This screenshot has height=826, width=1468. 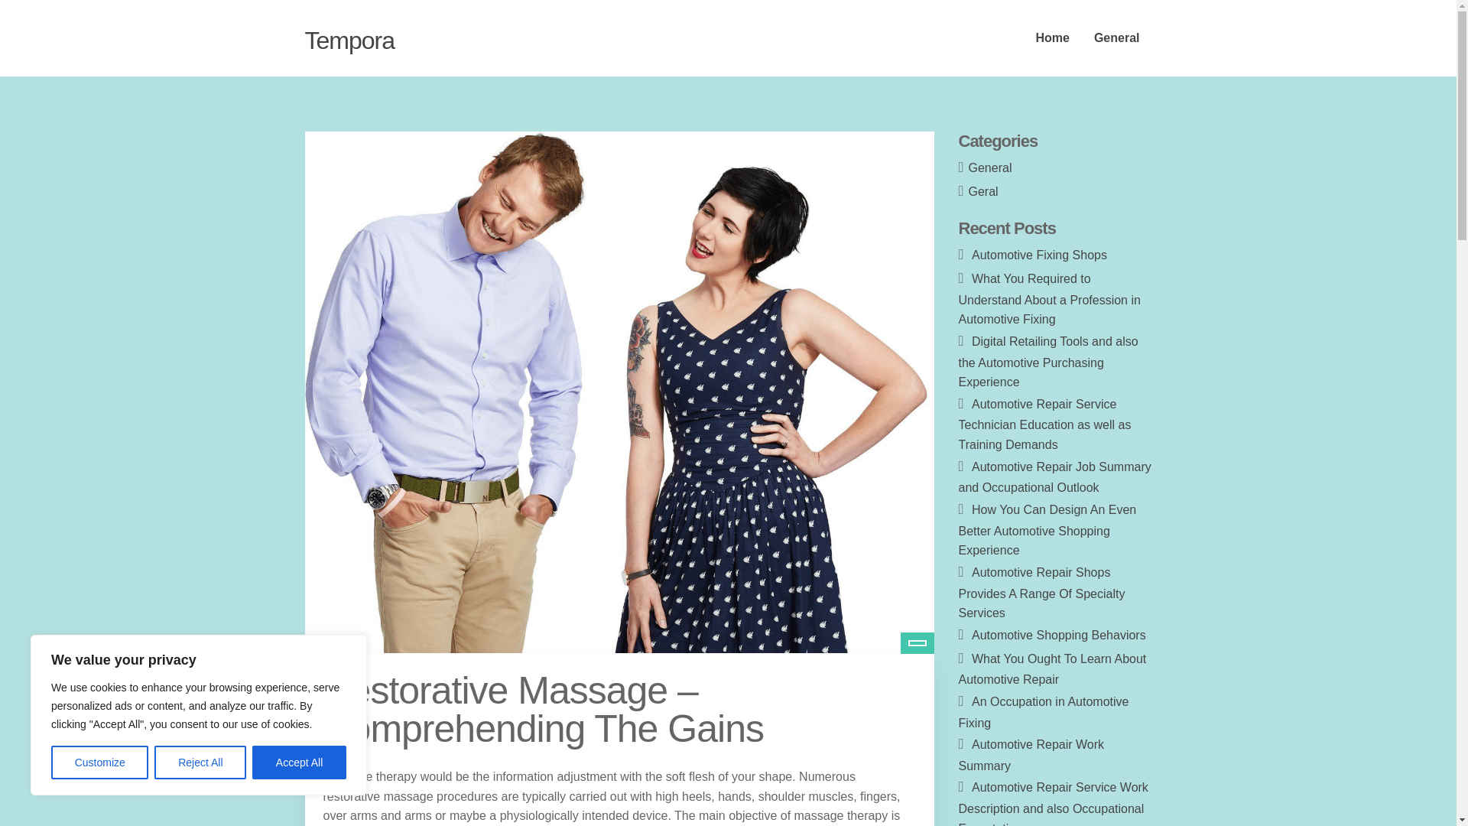 What do you see at coordinates (349, 40) in the screenshot?
I see `Tempora` at bounding box center [349, 40].